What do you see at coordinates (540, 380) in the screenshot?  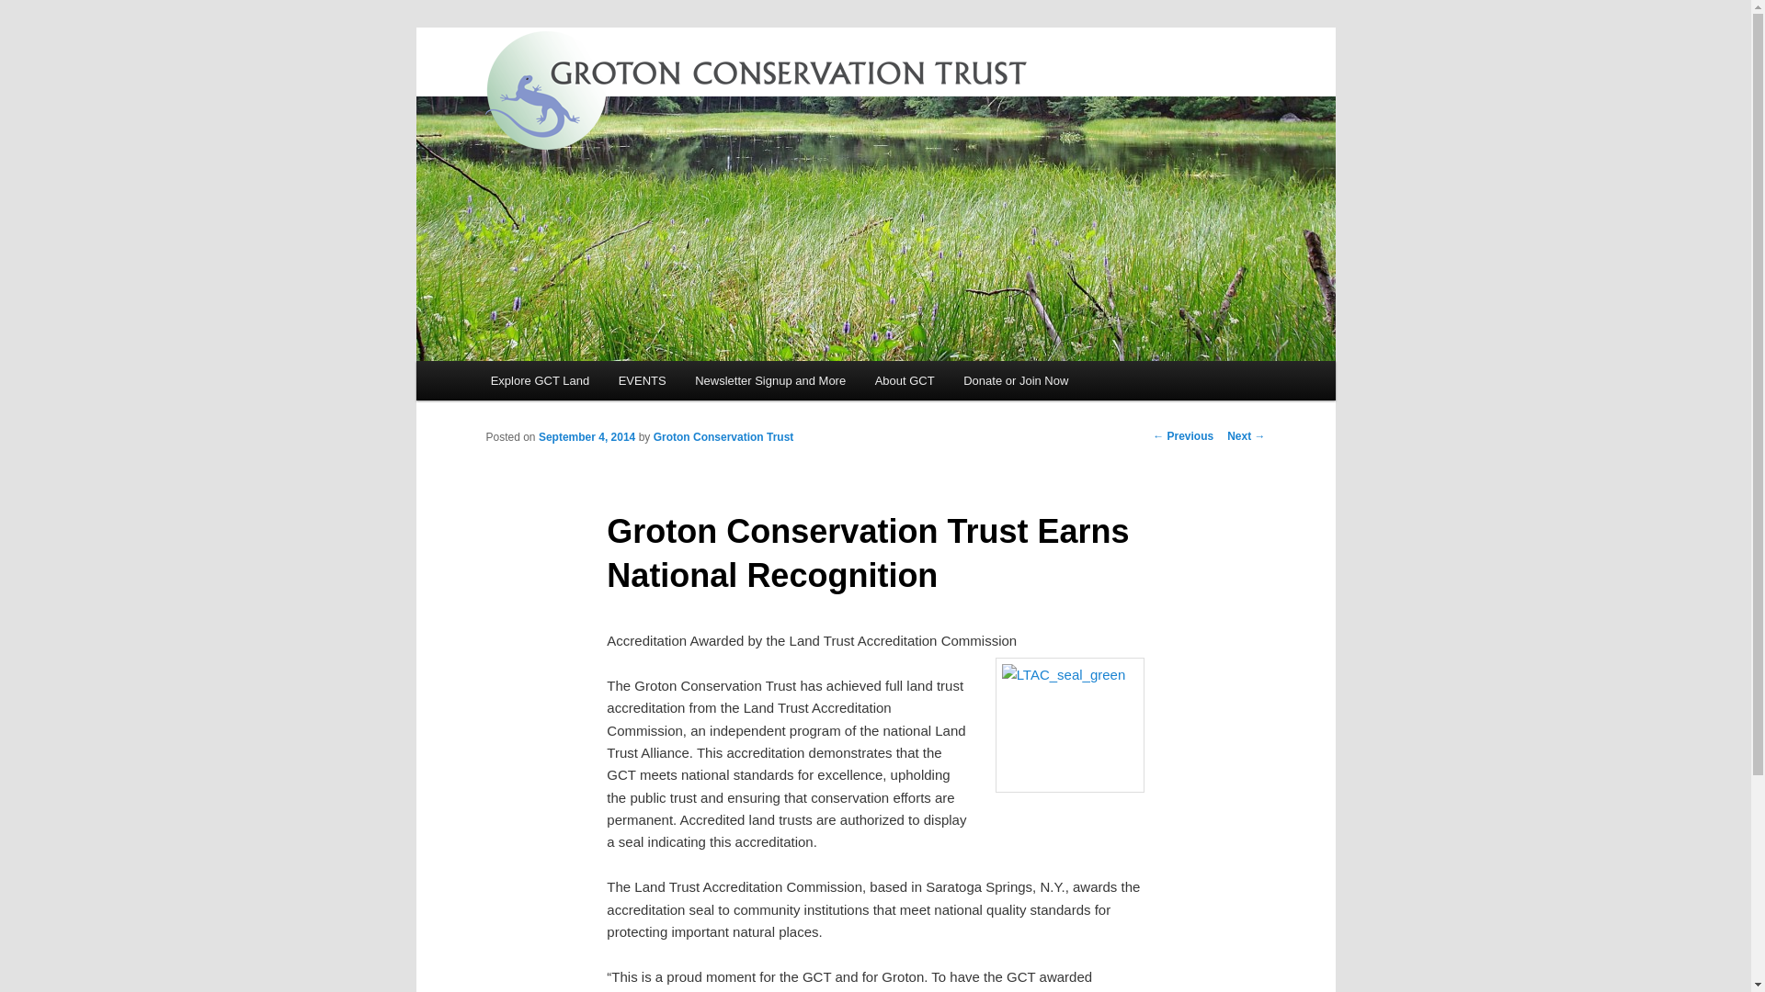 I see `Explore GCT Land` at bounding box center [540, 380].